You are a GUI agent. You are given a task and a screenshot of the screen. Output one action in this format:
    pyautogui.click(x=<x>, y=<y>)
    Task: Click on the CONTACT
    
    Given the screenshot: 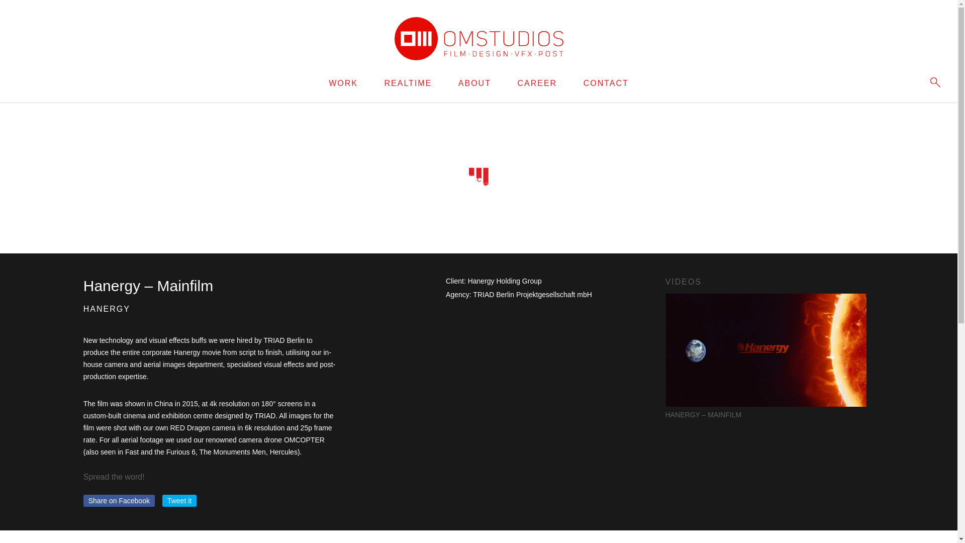 What is the action you would take?
    pyautogui.click(x=606, y=82)
    